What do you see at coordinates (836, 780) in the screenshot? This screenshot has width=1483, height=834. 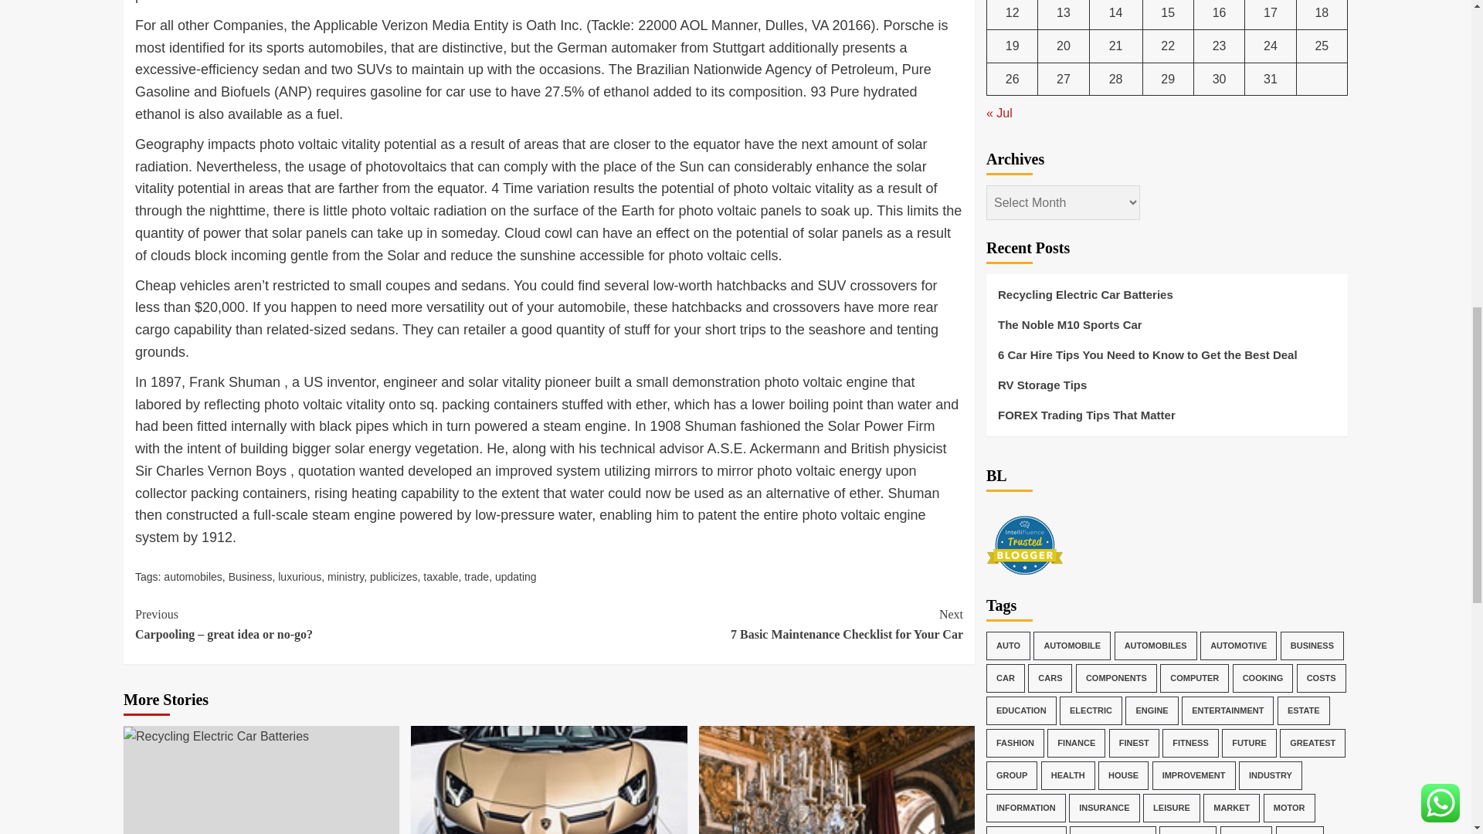 I see `Racism Killed Vincent Chin` at bounding box center [836, 780].